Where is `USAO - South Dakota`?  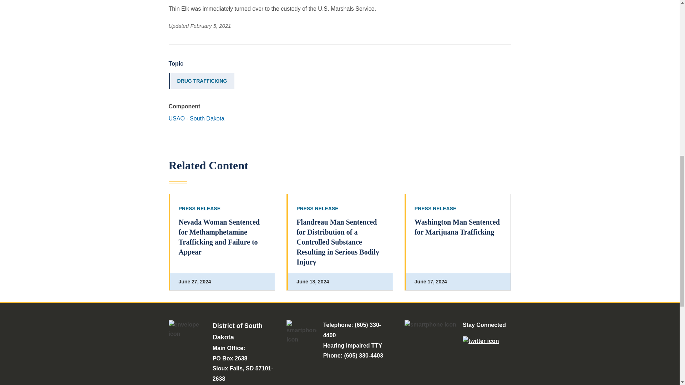
USAO - South Dakota is located at coordinates (196, 118).